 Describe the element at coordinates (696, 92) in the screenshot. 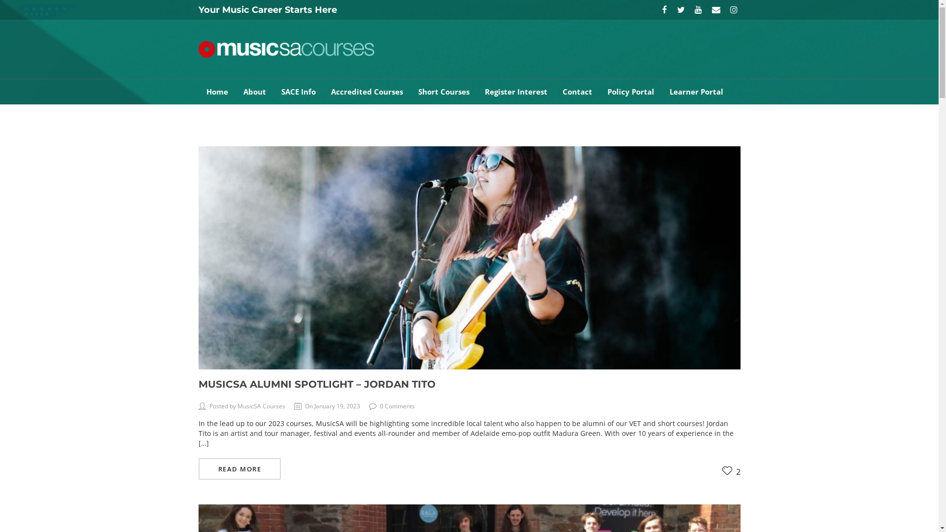

I see `Learner Portal` at that location.